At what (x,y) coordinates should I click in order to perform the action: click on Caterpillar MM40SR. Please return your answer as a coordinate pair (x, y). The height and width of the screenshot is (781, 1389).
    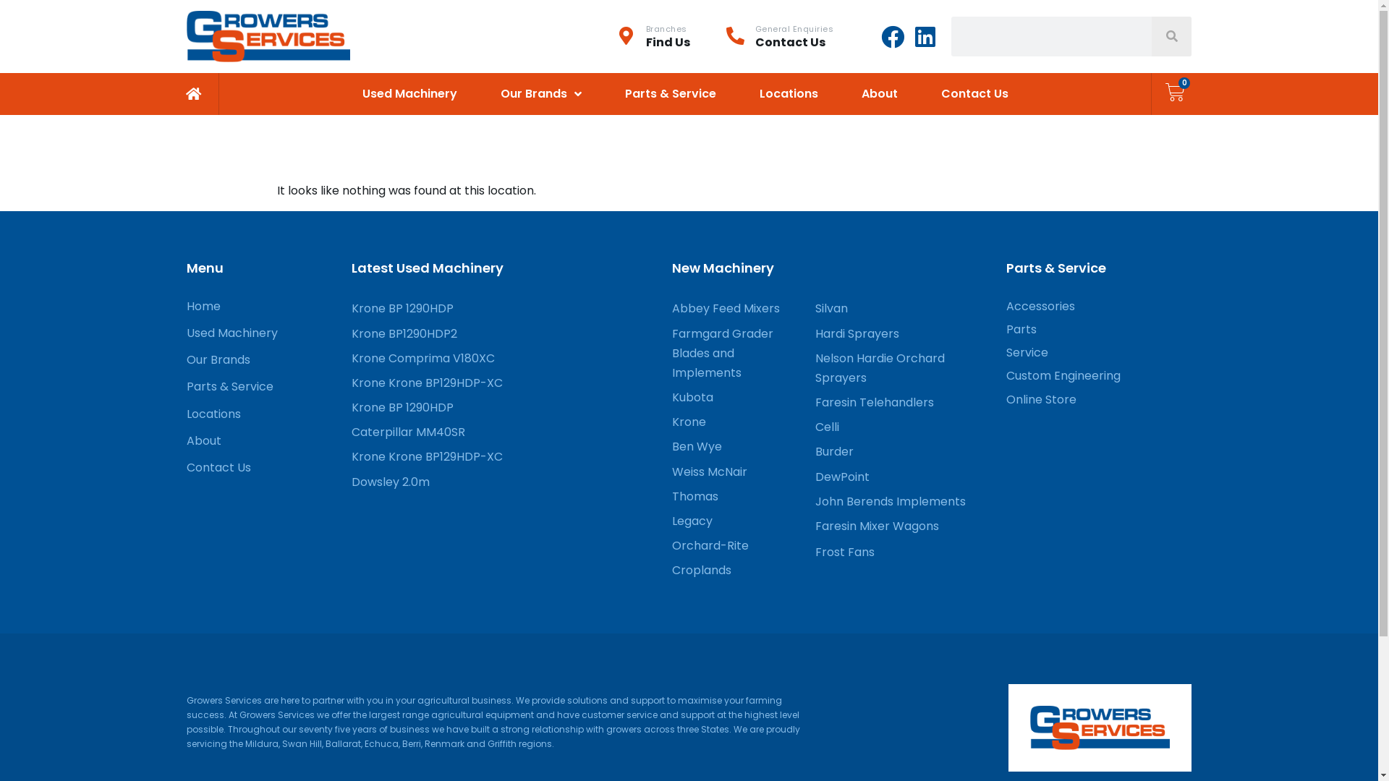
    Looking at the image, I should click on (505, 432).